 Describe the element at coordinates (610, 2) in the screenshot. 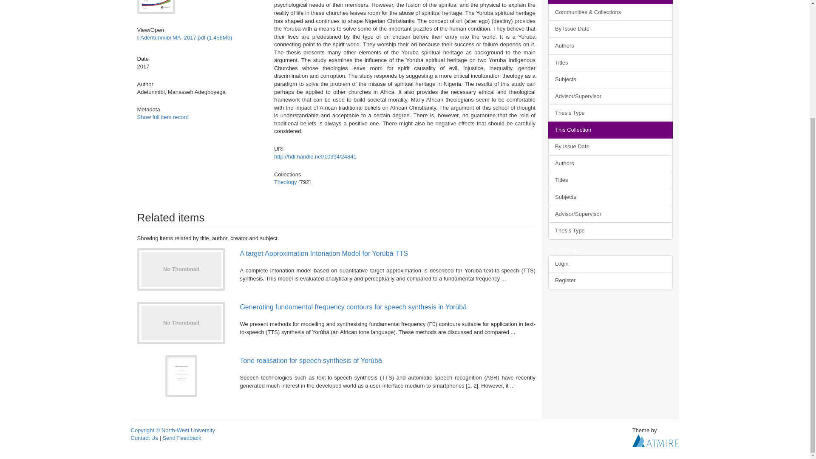

I see `All of NWU-IR` at that location.